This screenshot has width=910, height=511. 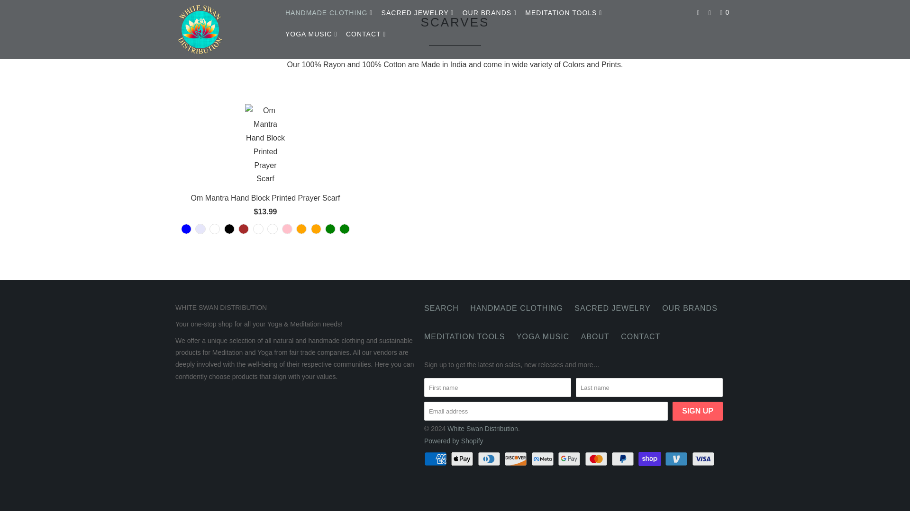 What do you see at coordinates (704, 458) in the screenshot?
I see `Visa` at bounding box center [704, 458].